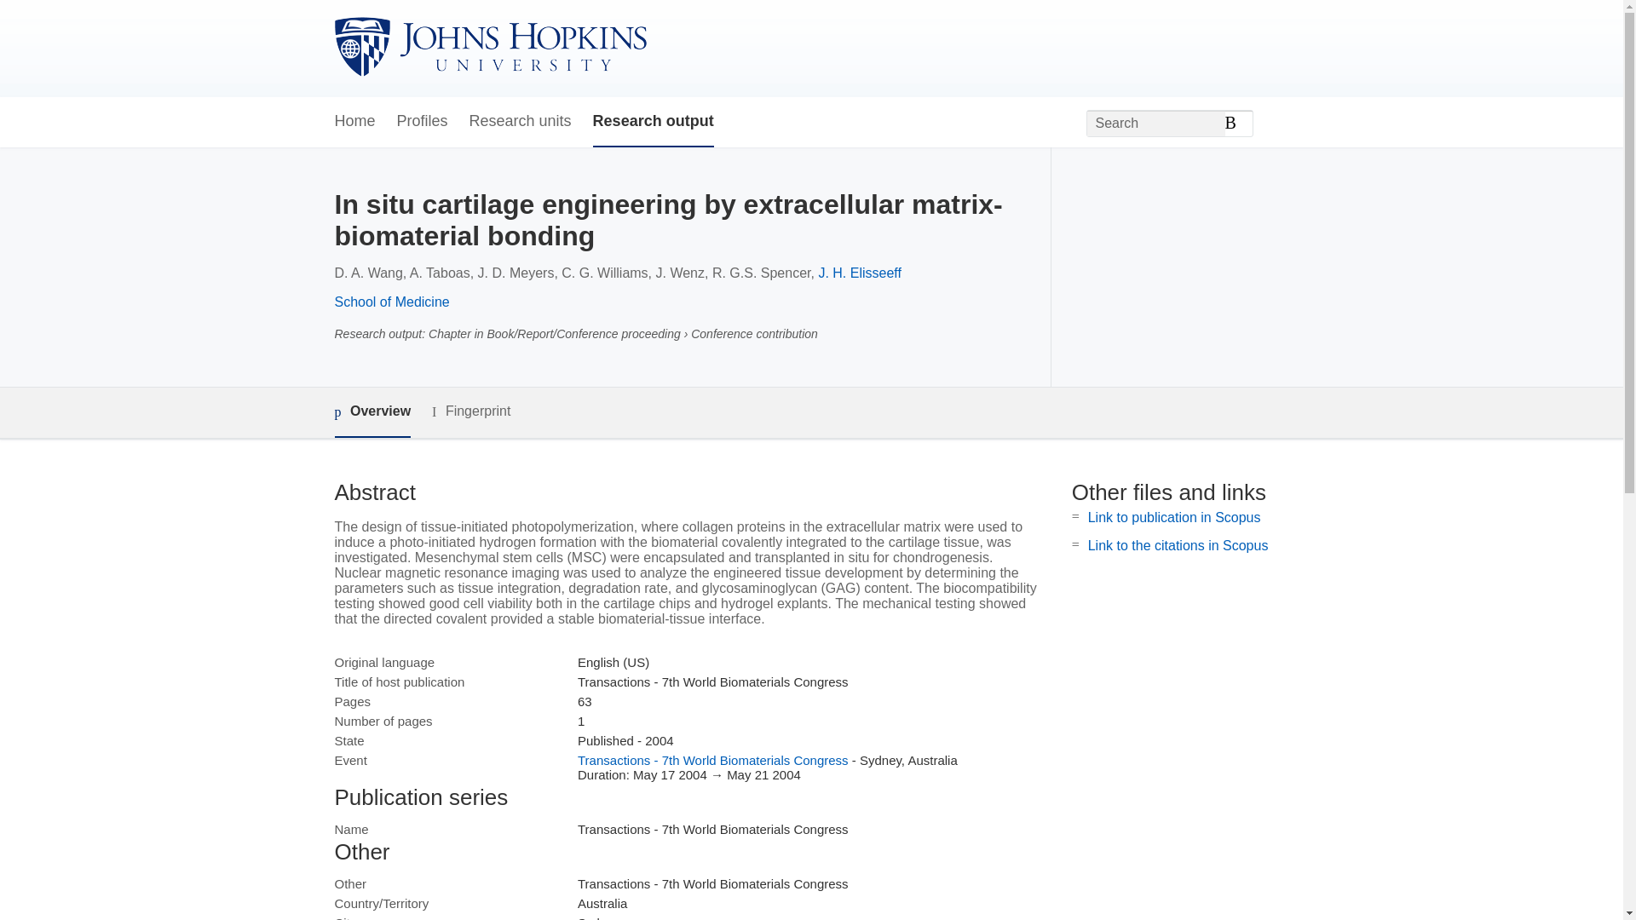  Describe the element at coordinates (859, 273) in the screenshot. I see `J. H. Elisseeff` at that location.